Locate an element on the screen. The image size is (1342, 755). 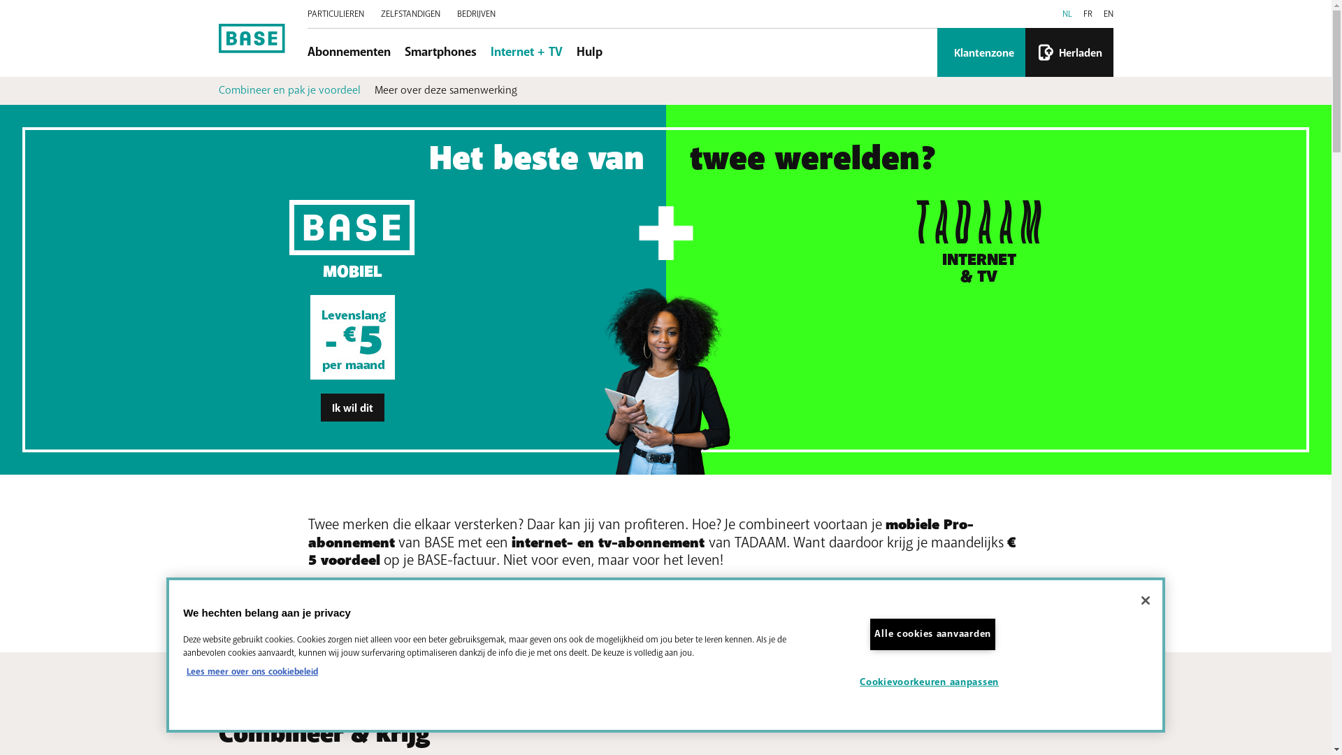
Meer over deze samenwerking is located at coordinates (446, 91).